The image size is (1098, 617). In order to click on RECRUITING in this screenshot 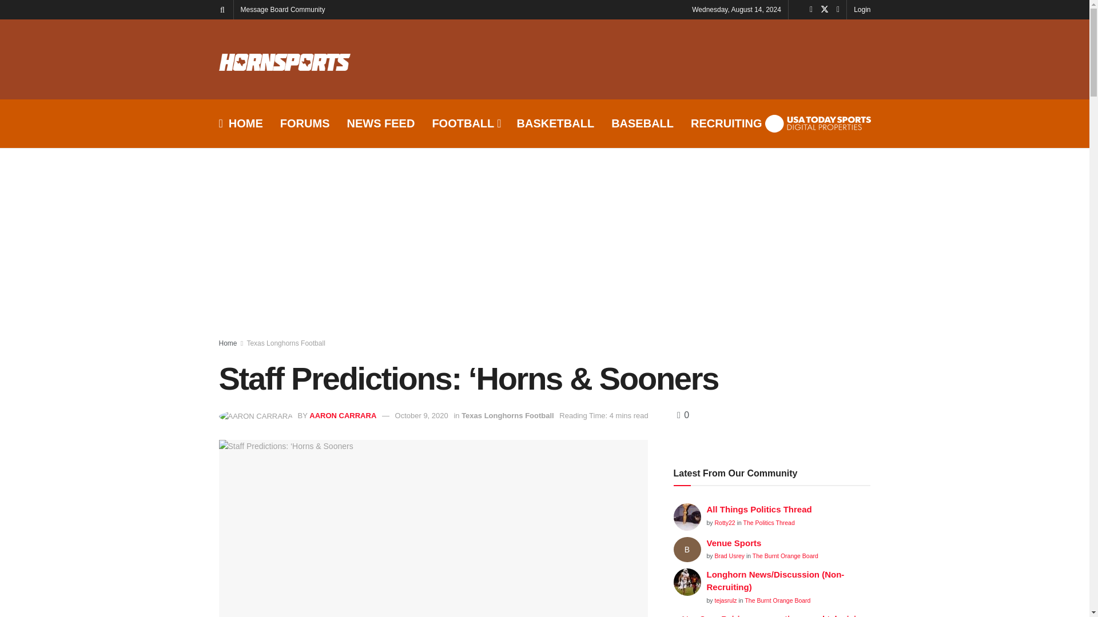, I will do `click(726, 123)`.